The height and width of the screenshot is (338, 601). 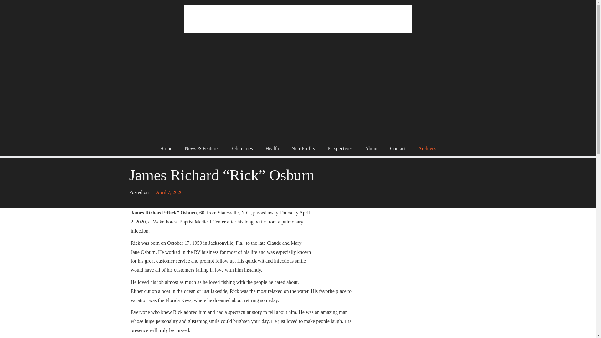 I want to click on Contact, so click(x=398, y=149).